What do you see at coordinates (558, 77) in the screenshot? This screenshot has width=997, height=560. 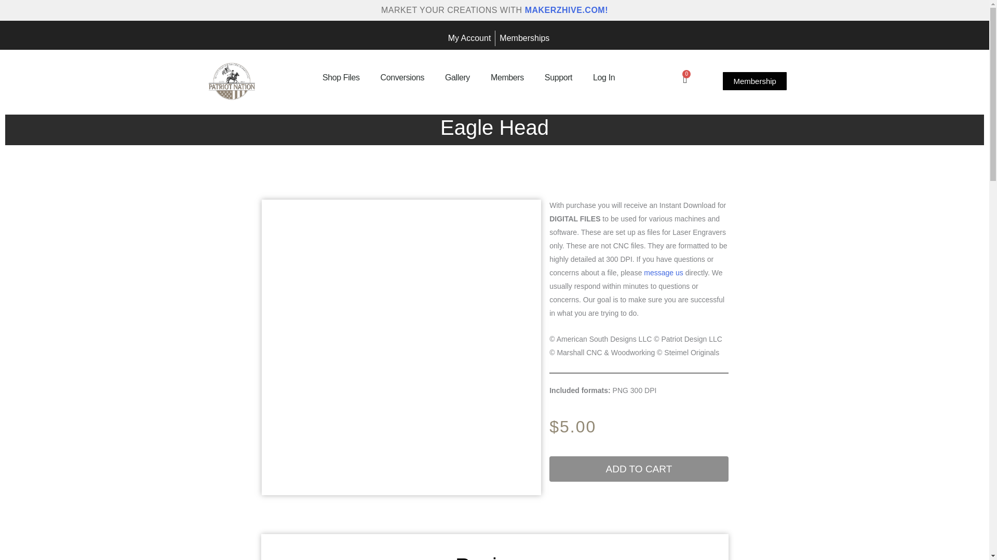 I see `Support` at bounding box center [558, 77].